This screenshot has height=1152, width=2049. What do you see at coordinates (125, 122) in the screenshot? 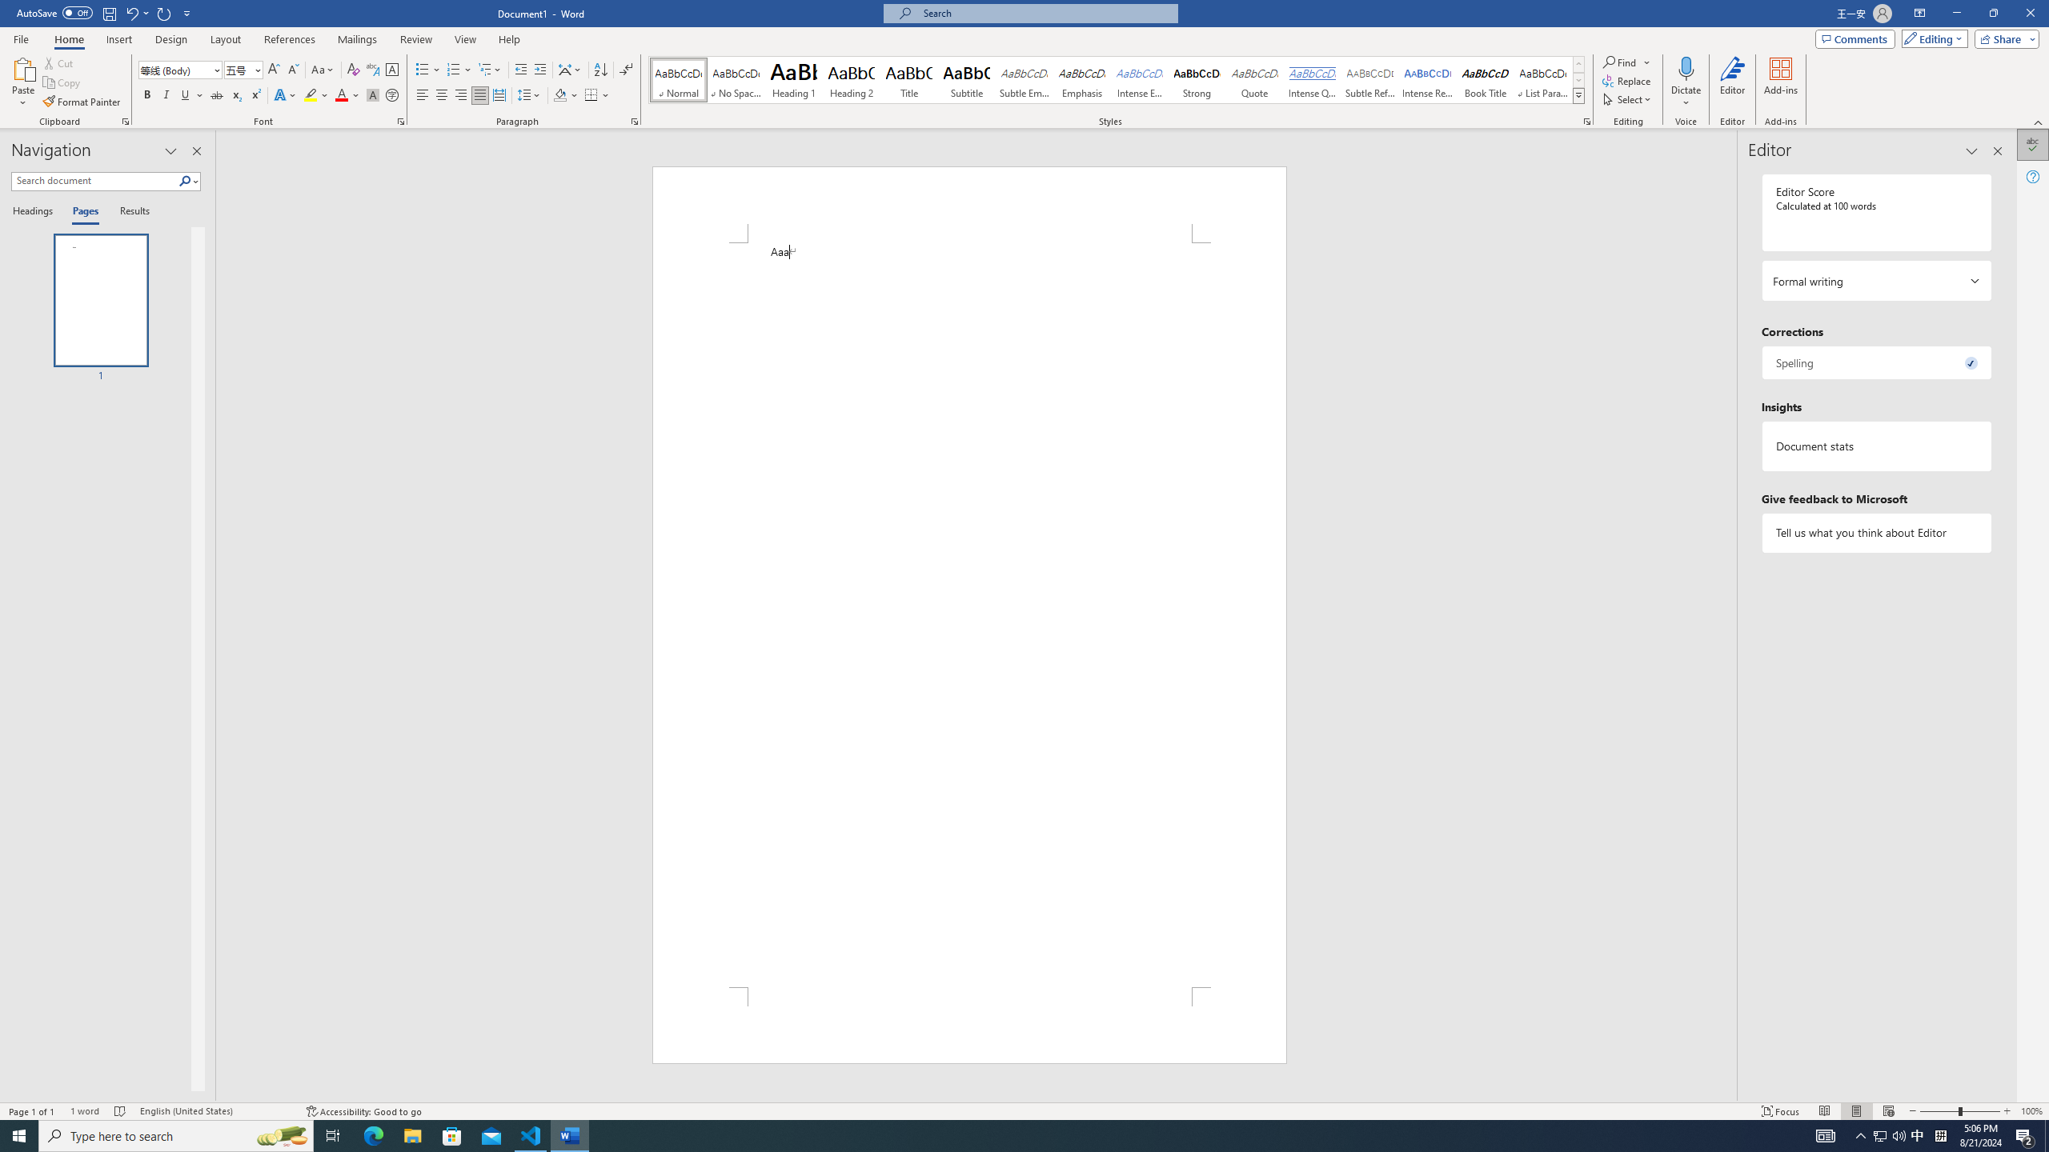
I see `Office Clipboard...` at bounding box center [125, 122].